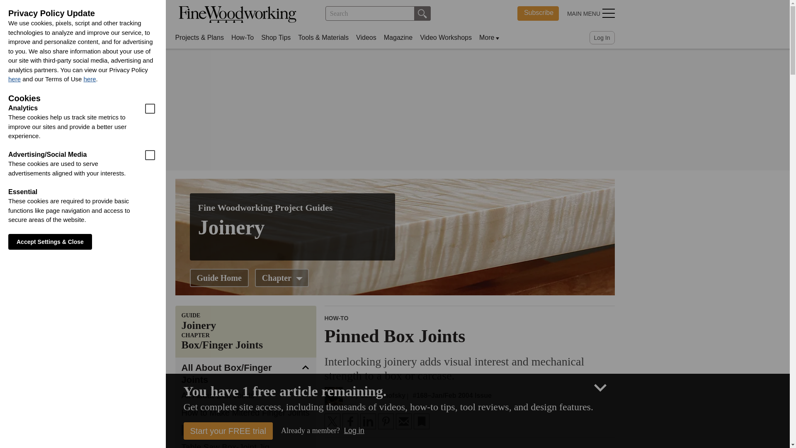 This screenshot has width=796, height=448. Describe the element at coordinates (446, 37) in the screenshot. I see `Video Workshops` at that location.